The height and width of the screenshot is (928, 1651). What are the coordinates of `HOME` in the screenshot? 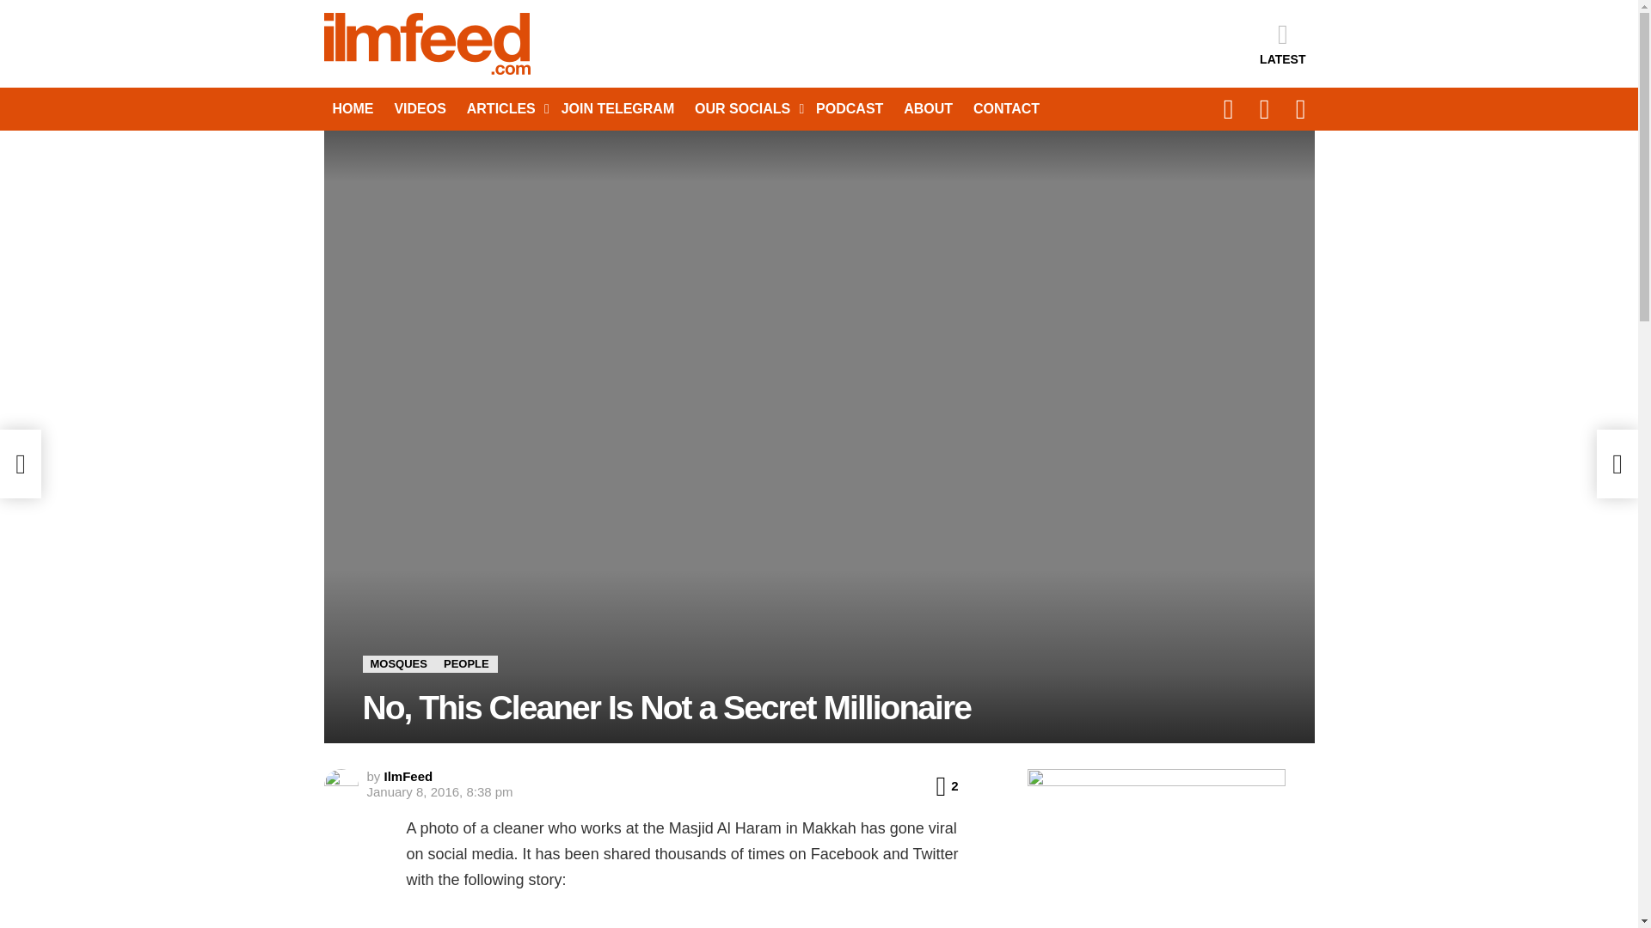 It's located at (353, 108).